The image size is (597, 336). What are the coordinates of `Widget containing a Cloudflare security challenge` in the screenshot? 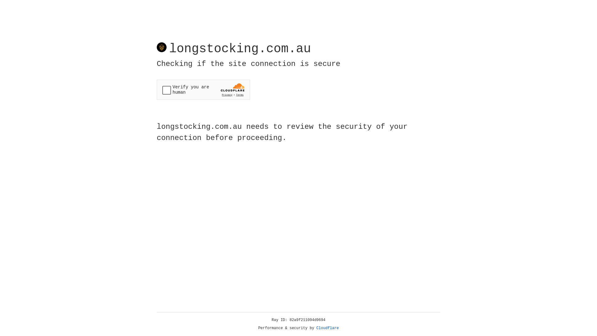 It's located at (203, 90).